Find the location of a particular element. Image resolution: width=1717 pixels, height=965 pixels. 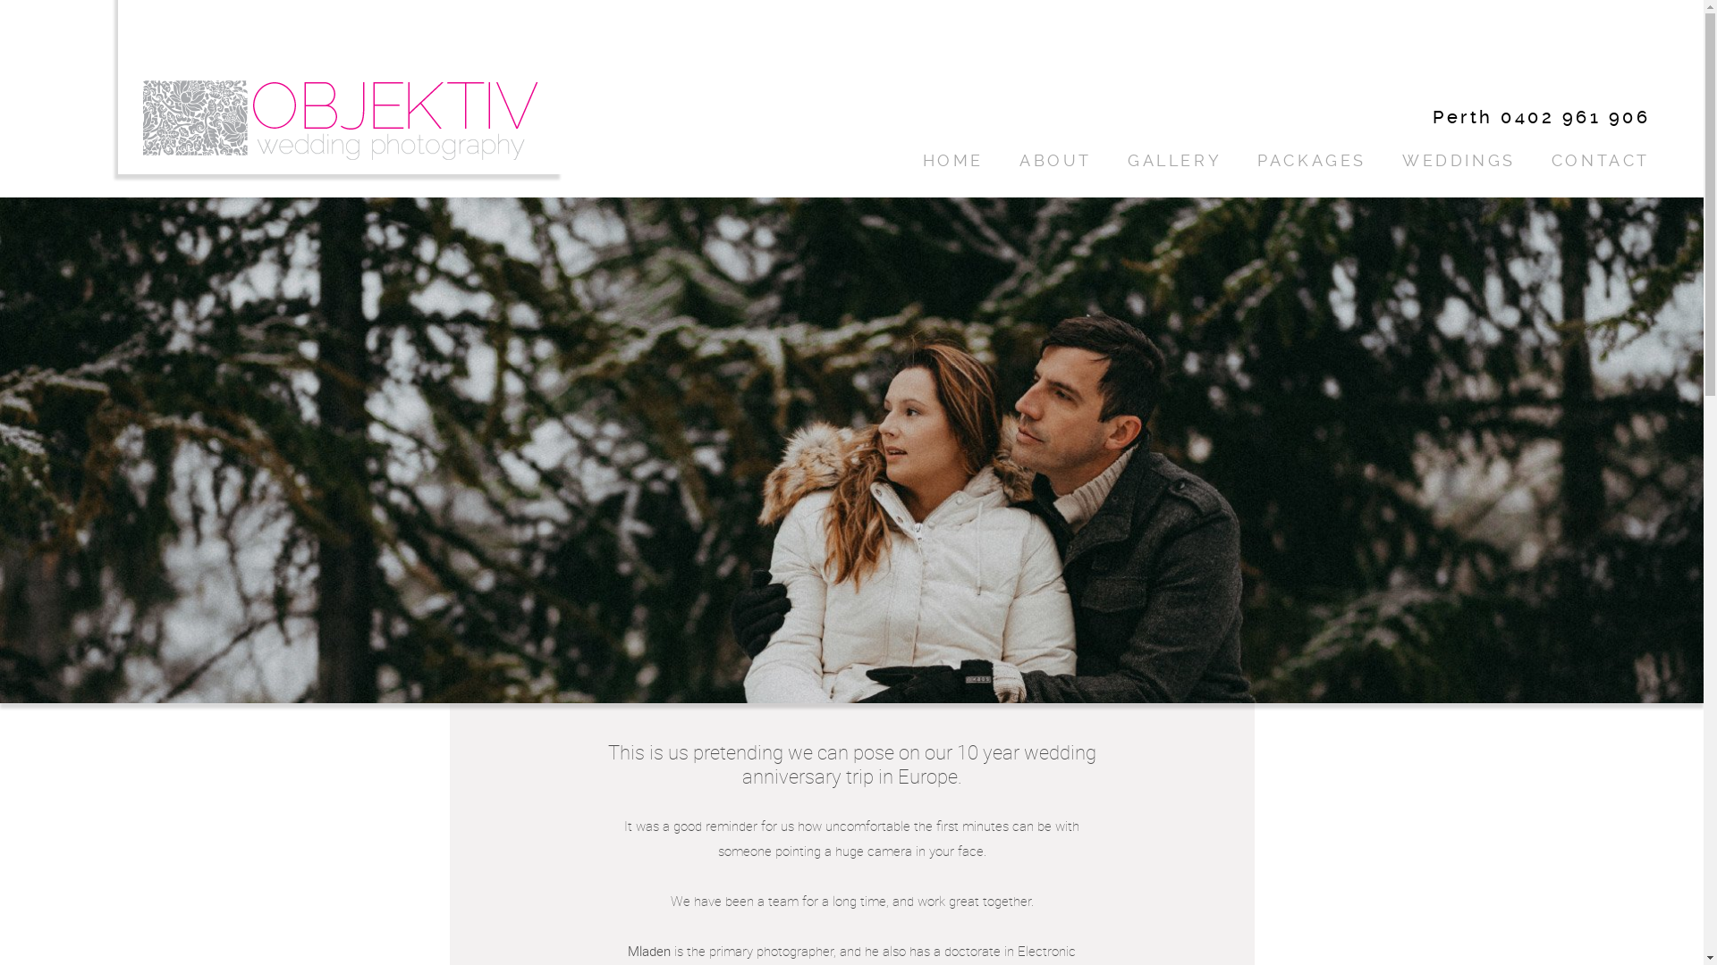

ABOUT is located at coordinates (1055, 161).